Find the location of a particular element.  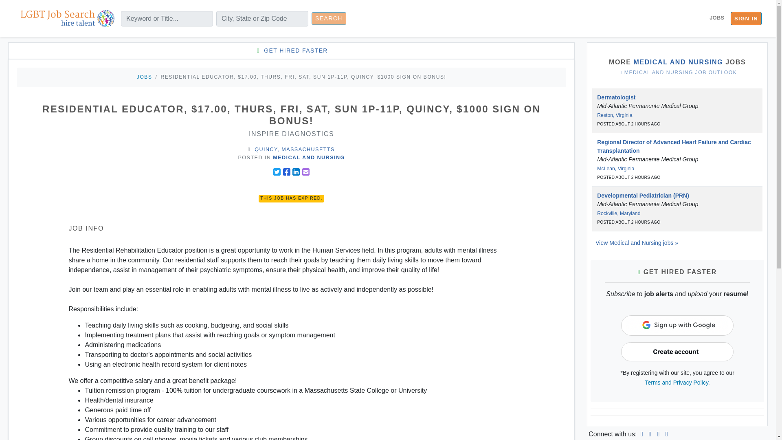

Email LGBT Job Search is located at coordinates (666, 434).